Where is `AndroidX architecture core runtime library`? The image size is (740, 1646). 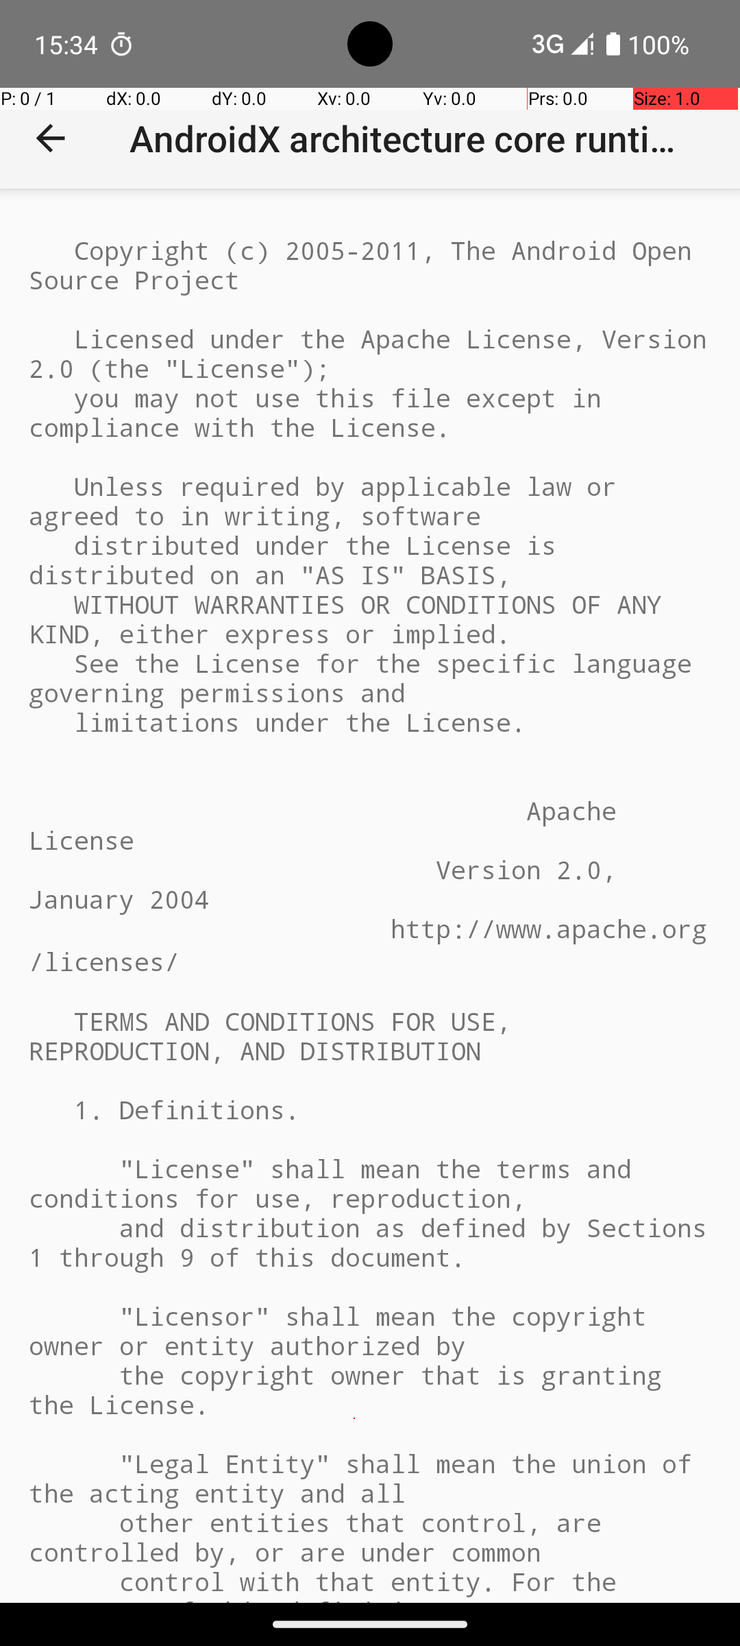
AndroidX architecture core runtime library is located at coordinates (413, 139).